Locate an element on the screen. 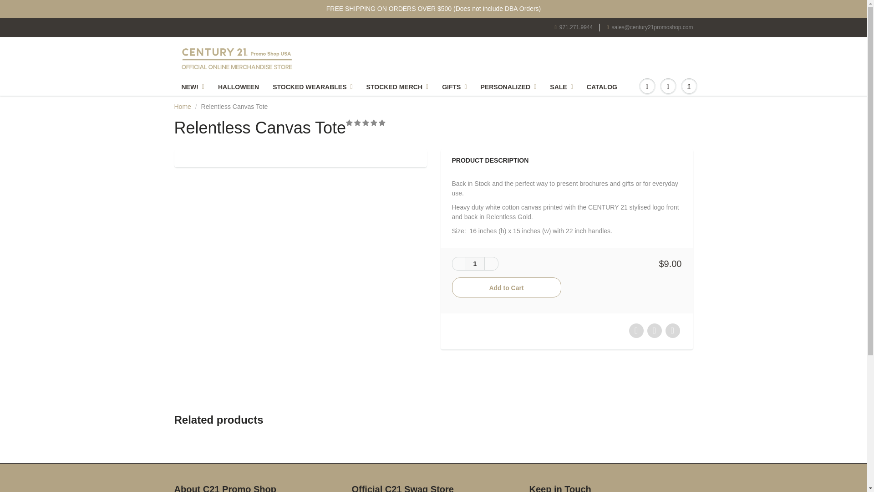 The width and height of the screenshot is (874, 492). HALLOWEEN is located at coordinates (239, 87).